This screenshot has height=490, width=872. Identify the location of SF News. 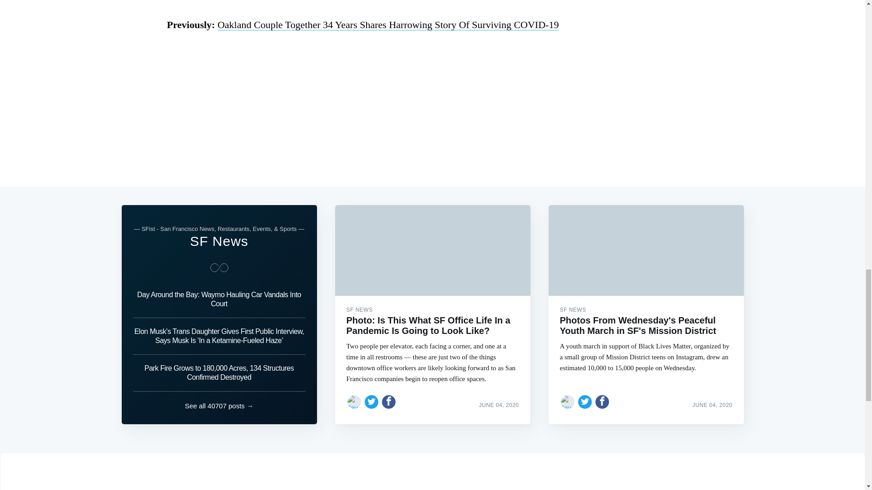
(219, 241).